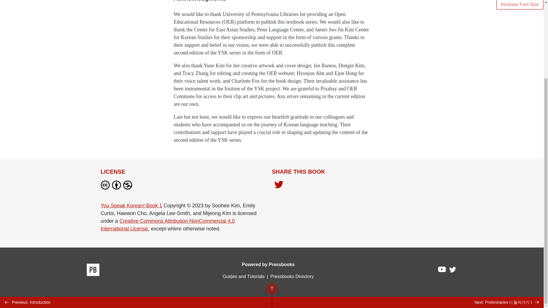  Describe the element at coordinates (279, 185) in the screenshot. I see `Share on Twitter` at that location.